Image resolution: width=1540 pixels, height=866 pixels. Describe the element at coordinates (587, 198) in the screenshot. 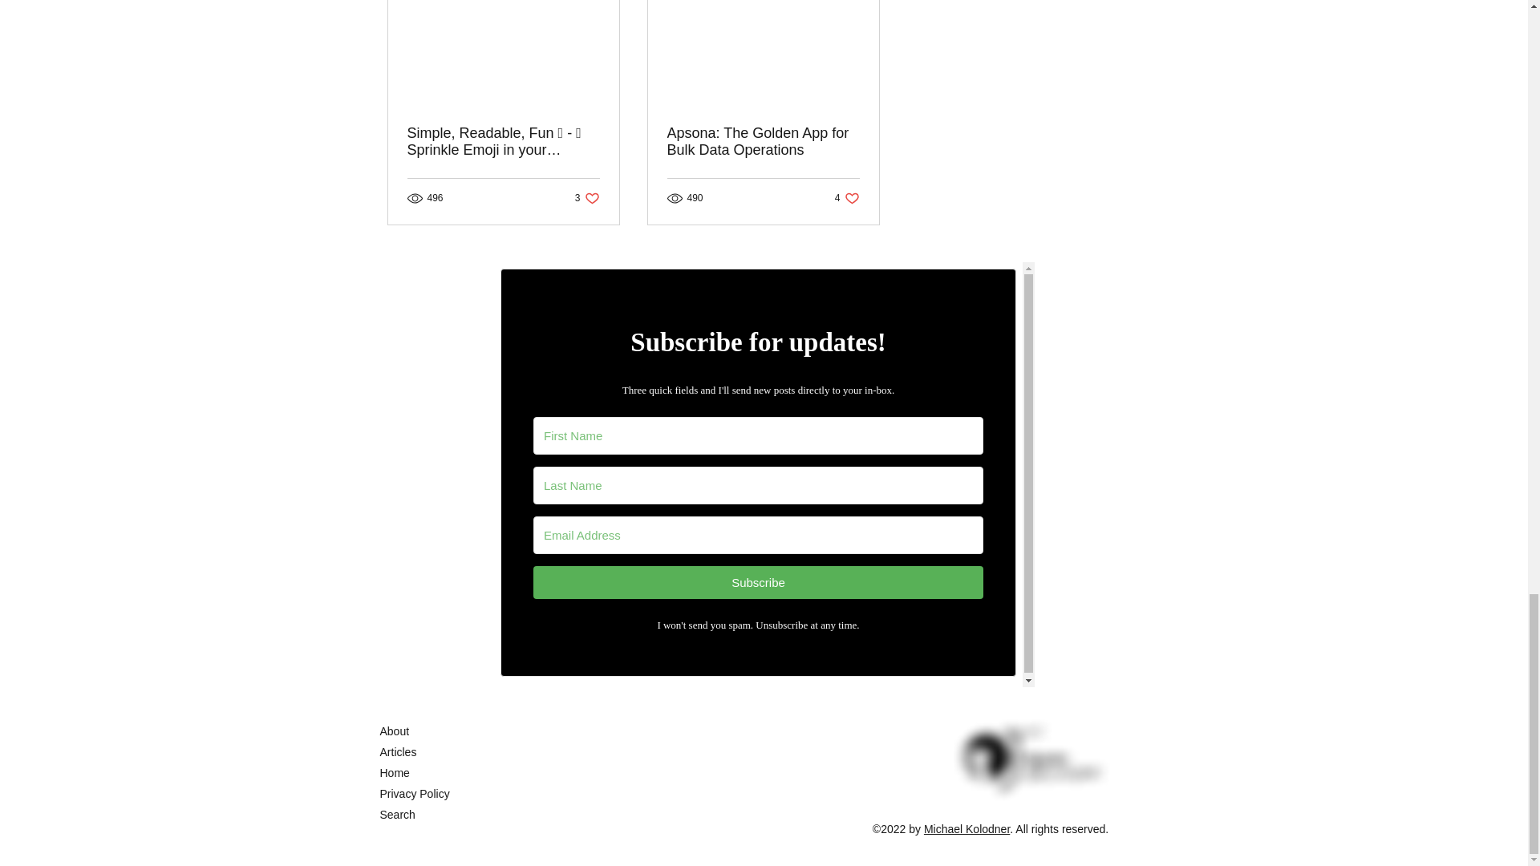

I see `Search` at that location.